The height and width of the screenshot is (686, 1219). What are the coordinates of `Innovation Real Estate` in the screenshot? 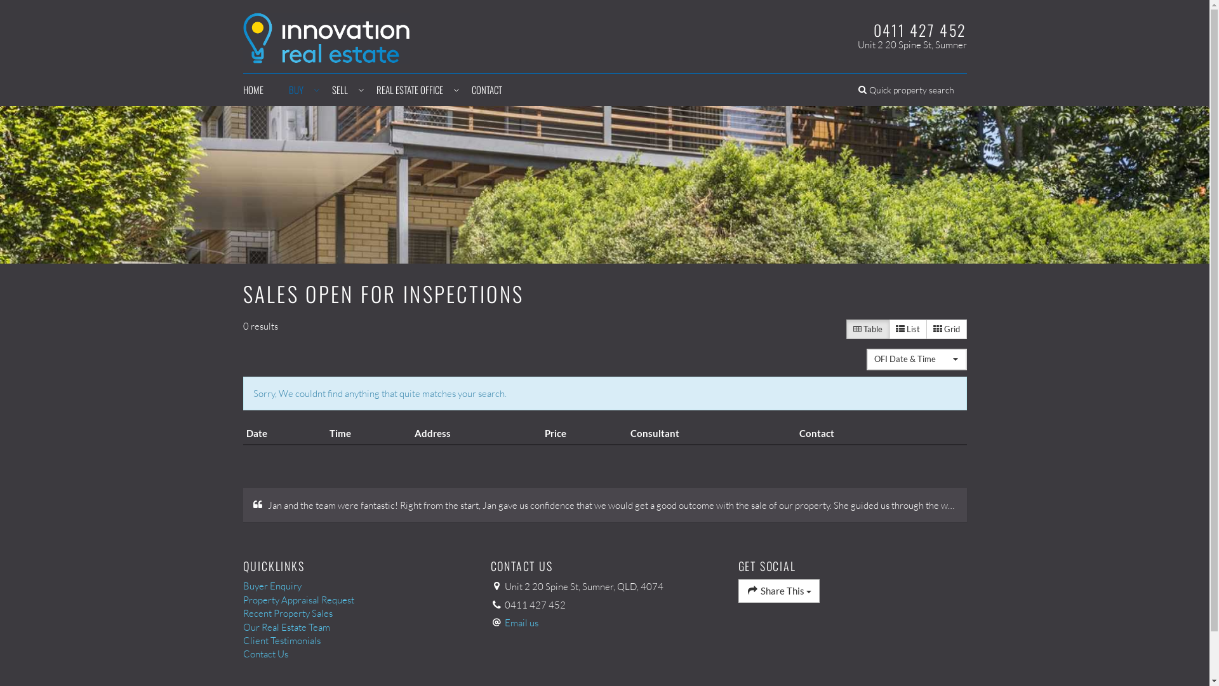 It's located at (326, 36).